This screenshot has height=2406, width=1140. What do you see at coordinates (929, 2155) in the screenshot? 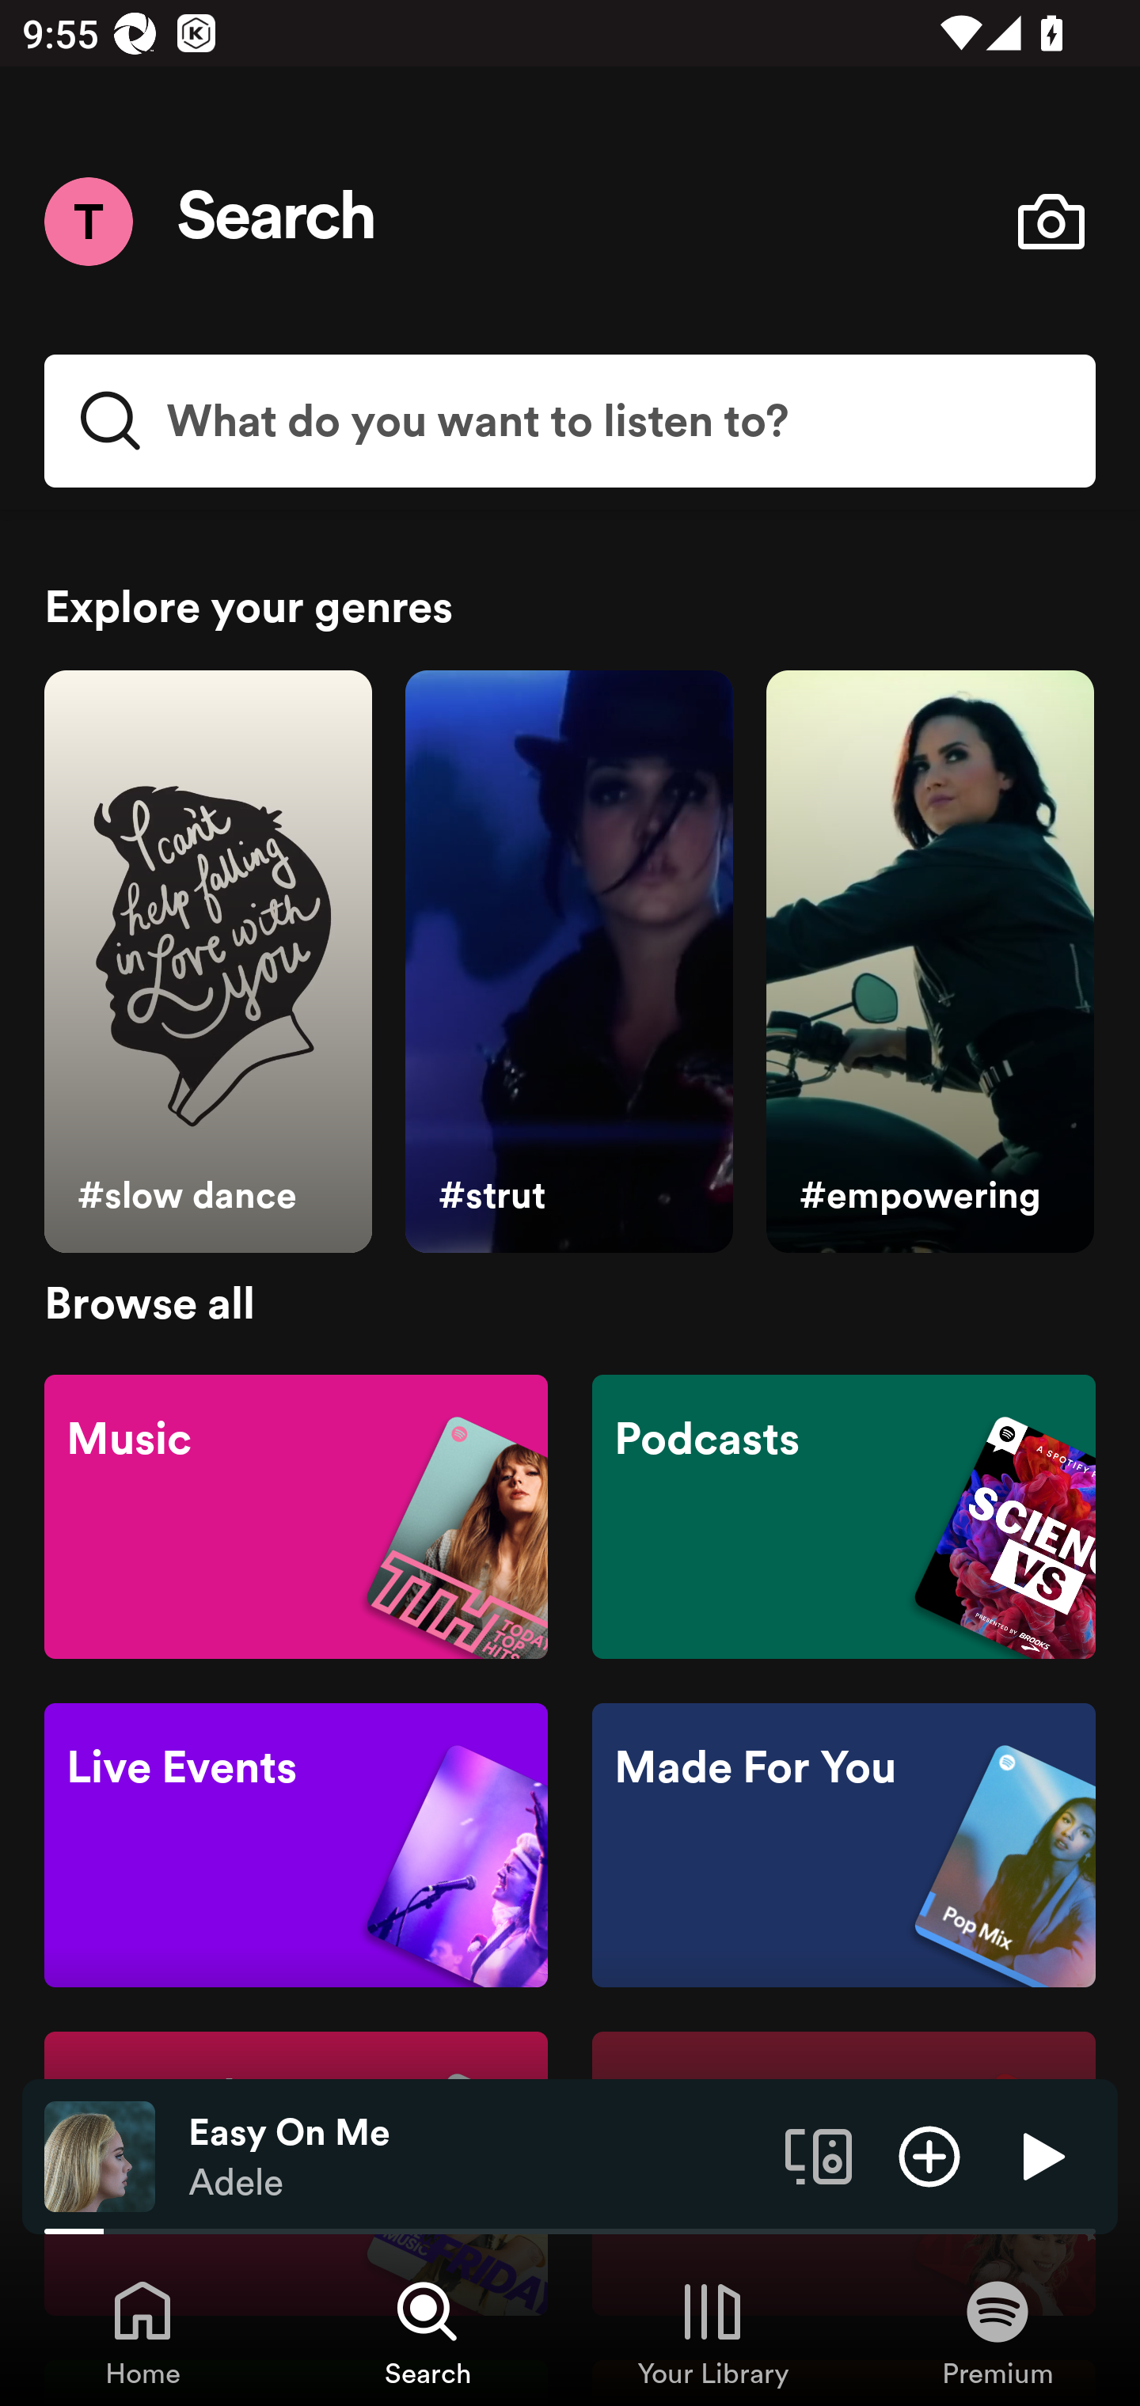
I see `Add item` at bounding box center [929, 2155].